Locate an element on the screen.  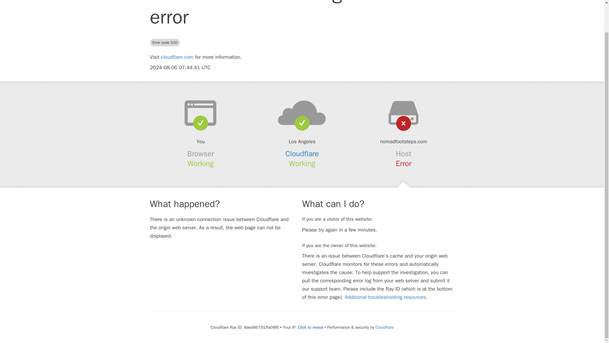
cloudflare.com is located at coordinates (177, 57).